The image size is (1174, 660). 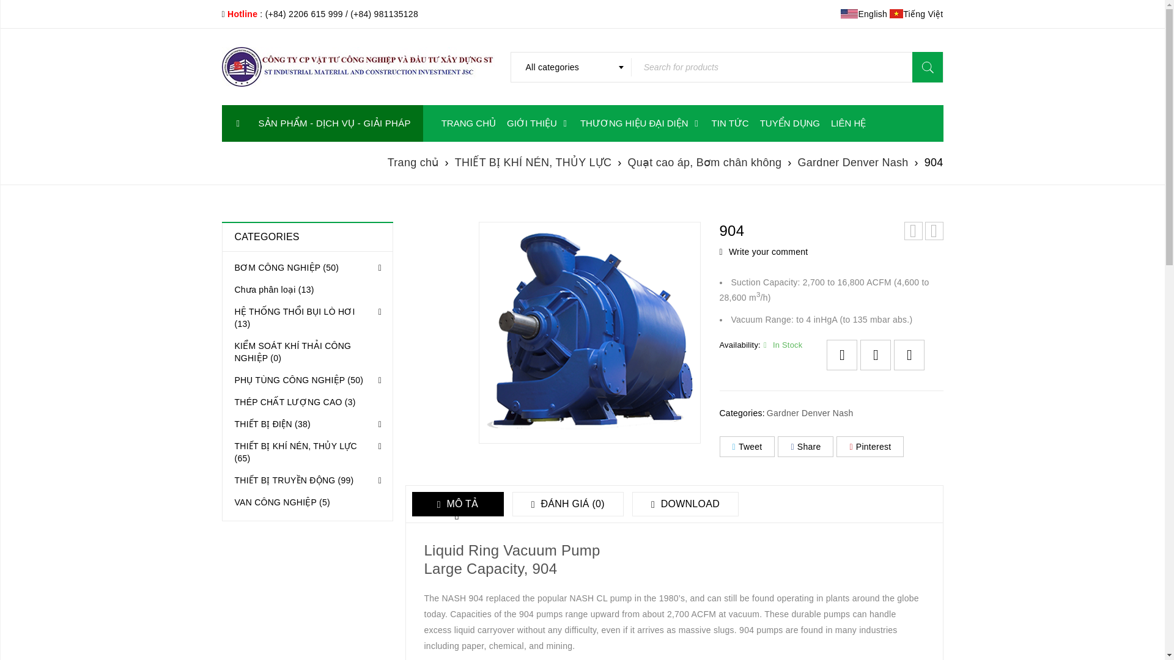 I want to click on BoxShop, so click(x=358, y=66).